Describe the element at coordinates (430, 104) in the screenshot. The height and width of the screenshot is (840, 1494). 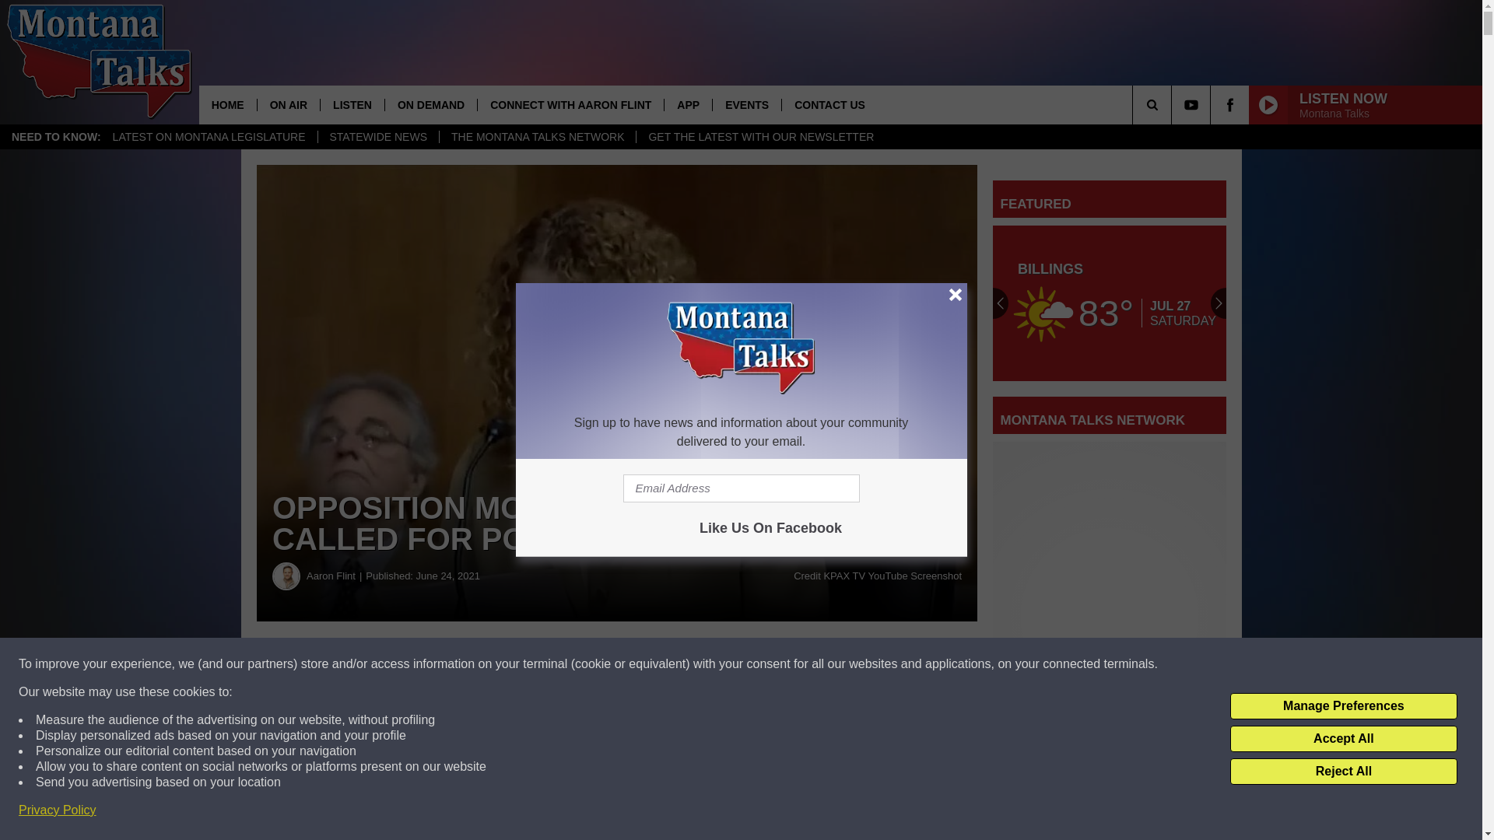
I see `ON DEMAND` at that location.